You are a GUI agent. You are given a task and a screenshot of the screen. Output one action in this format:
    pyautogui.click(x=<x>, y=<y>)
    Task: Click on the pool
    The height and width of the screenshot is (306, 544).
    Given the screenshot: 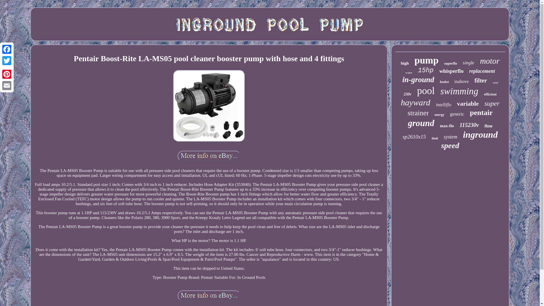 What is the action you would take?
    pyautogui.click(x=426, y=91)
    